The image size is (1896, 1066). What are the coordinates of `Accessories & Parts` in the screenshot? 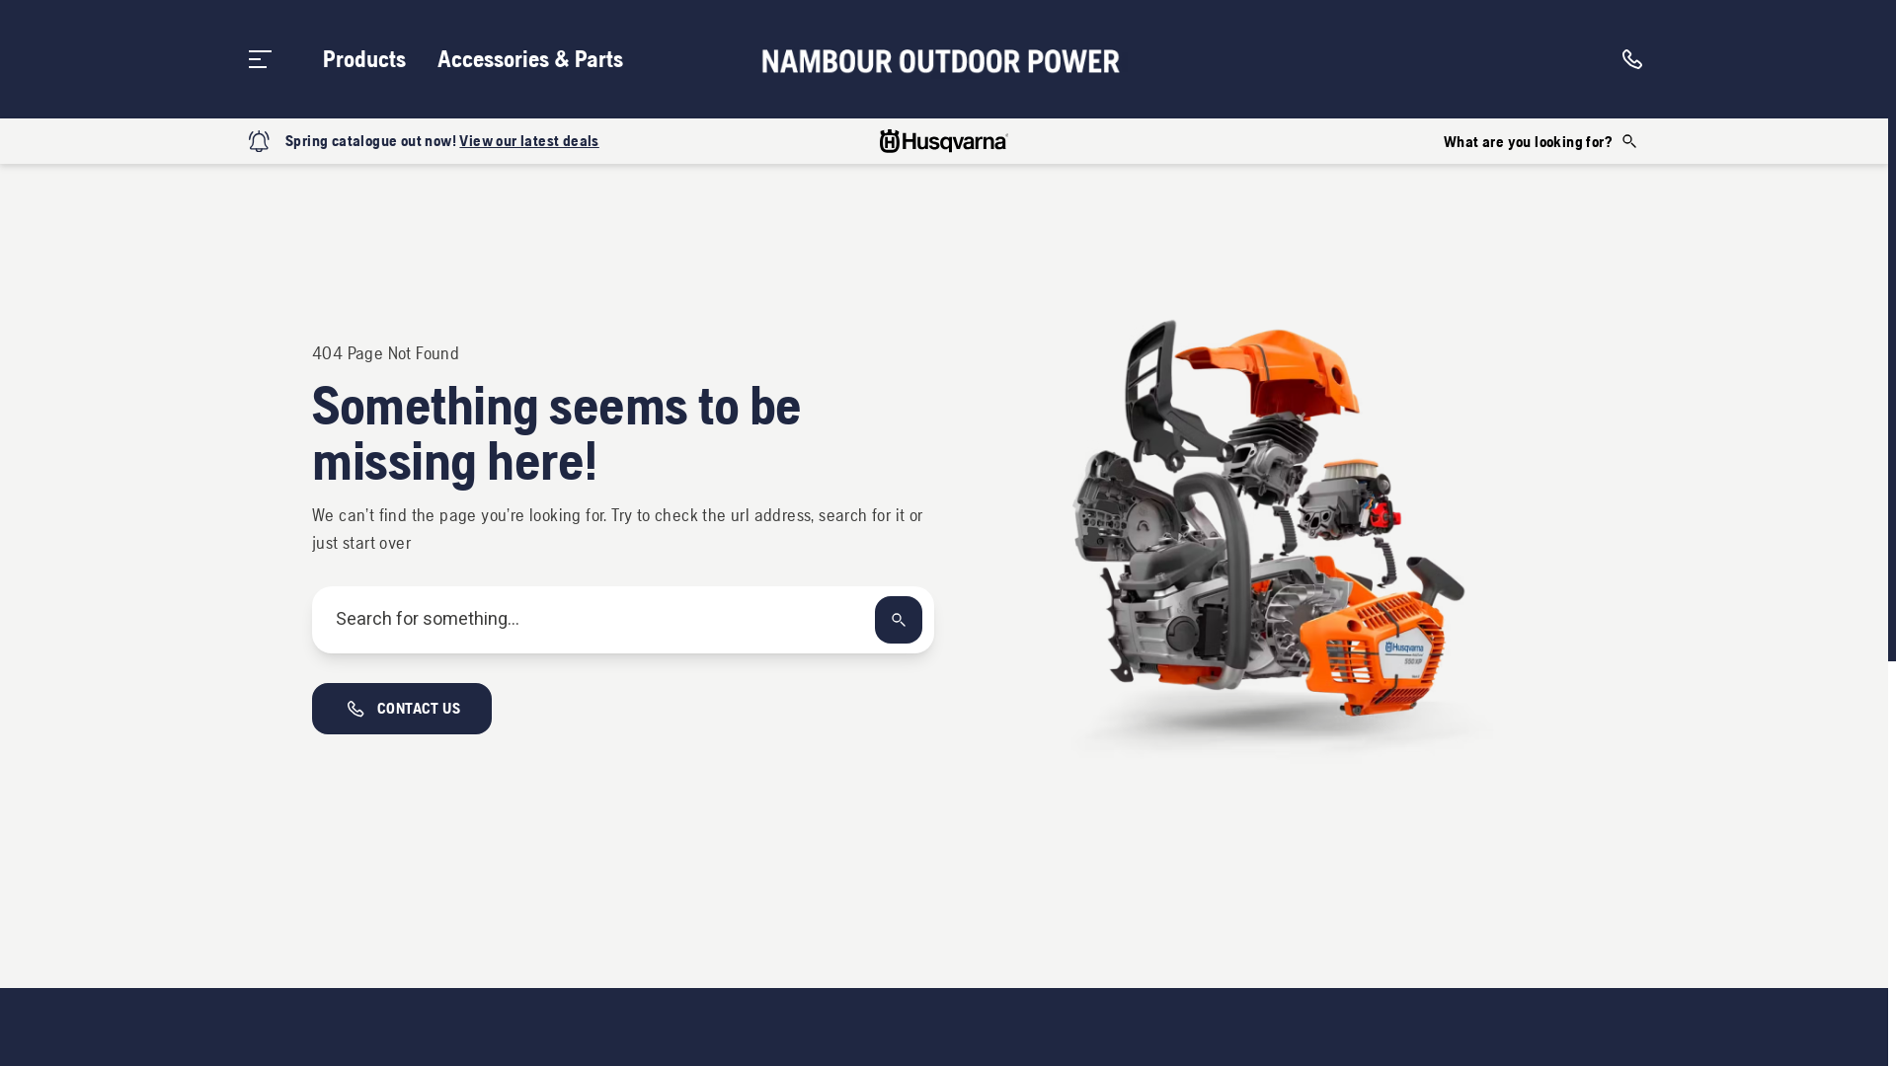 It's located at (530, 59).